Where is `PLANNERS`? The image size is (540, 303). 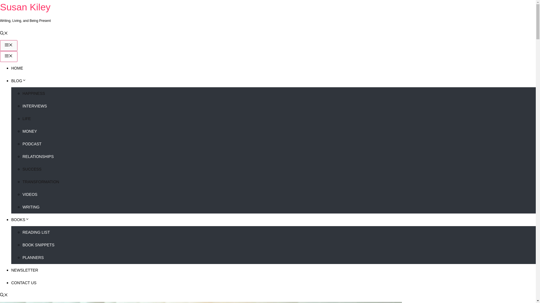
PLANNERS is located at coordinates (33, 258).